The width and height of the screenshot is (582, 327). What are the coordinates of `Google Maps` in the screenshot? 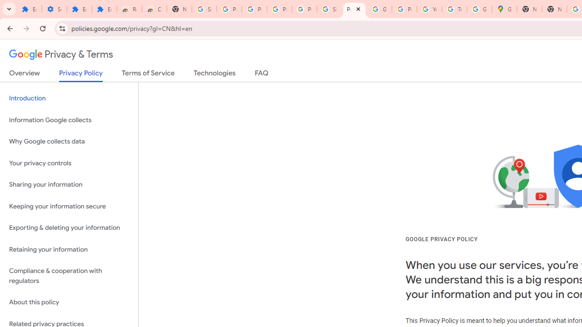 It's located at (504, 9).